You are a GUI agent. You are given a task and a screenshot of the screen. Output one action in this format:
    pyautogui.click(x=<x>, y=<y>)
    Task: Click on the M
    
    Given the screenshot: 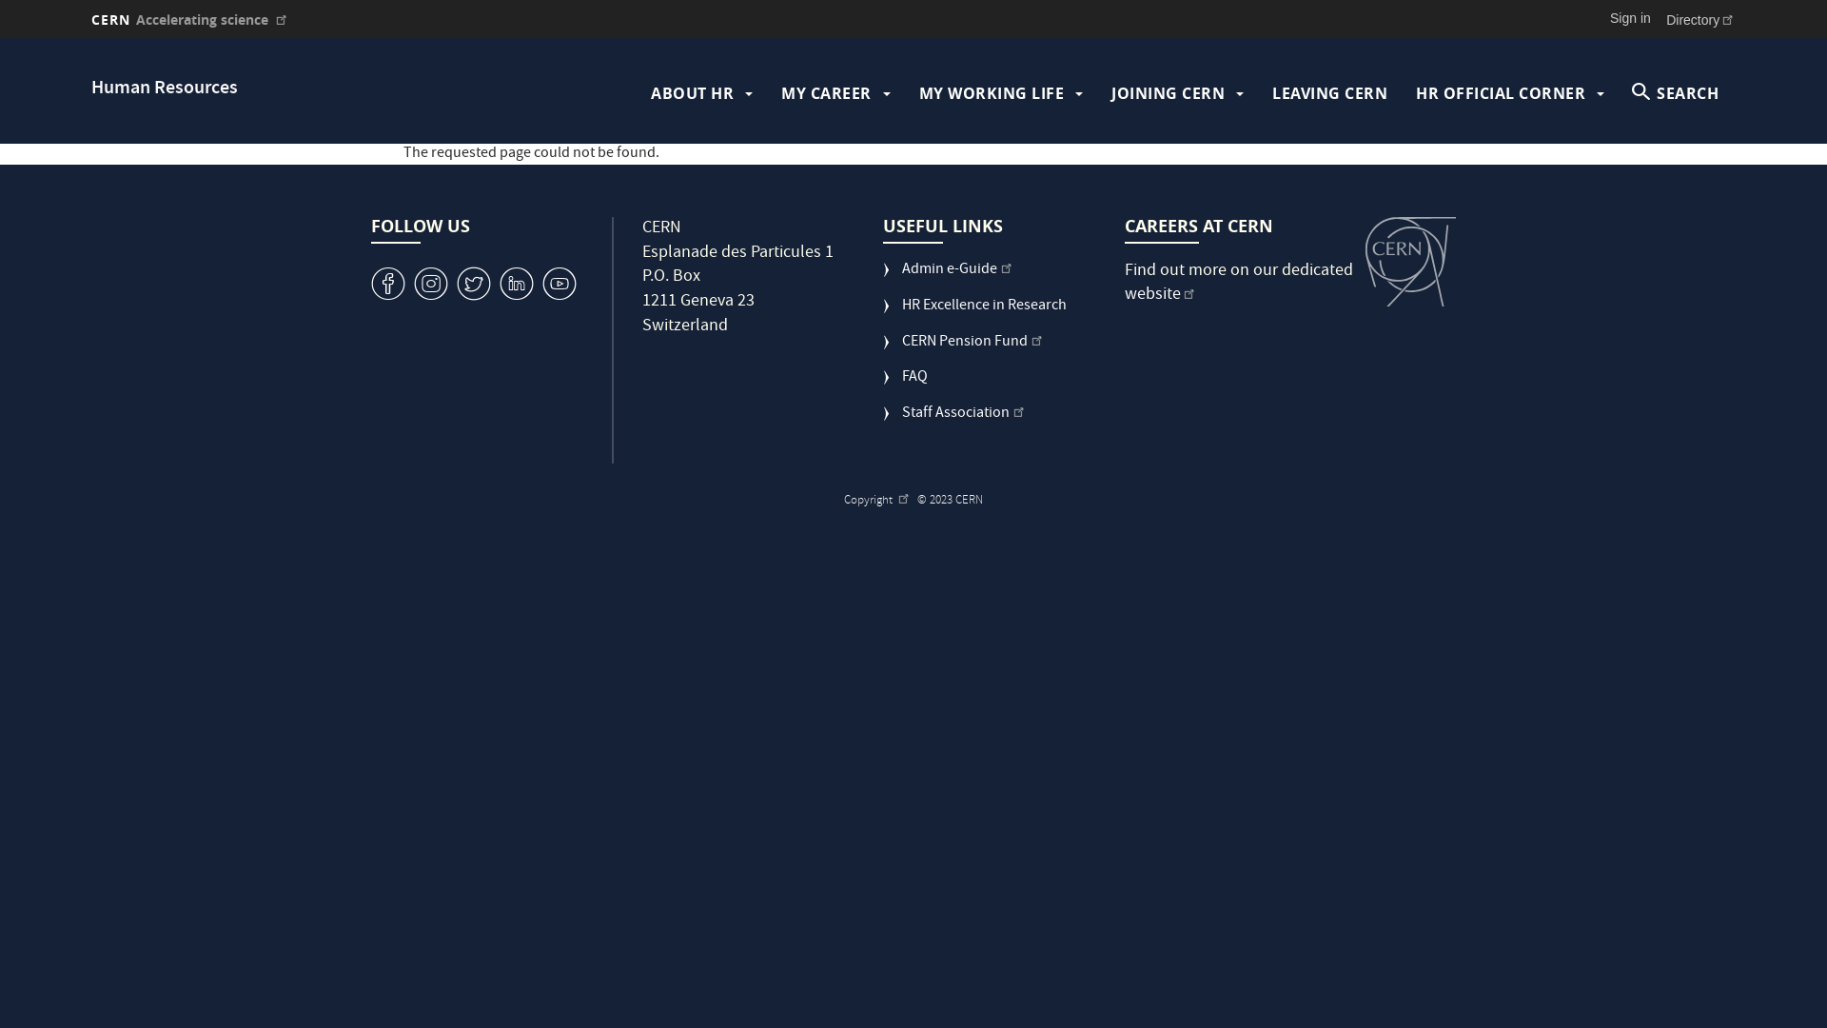 What is the action you would take?
    pyautogui.click(x=517, y=284)
    